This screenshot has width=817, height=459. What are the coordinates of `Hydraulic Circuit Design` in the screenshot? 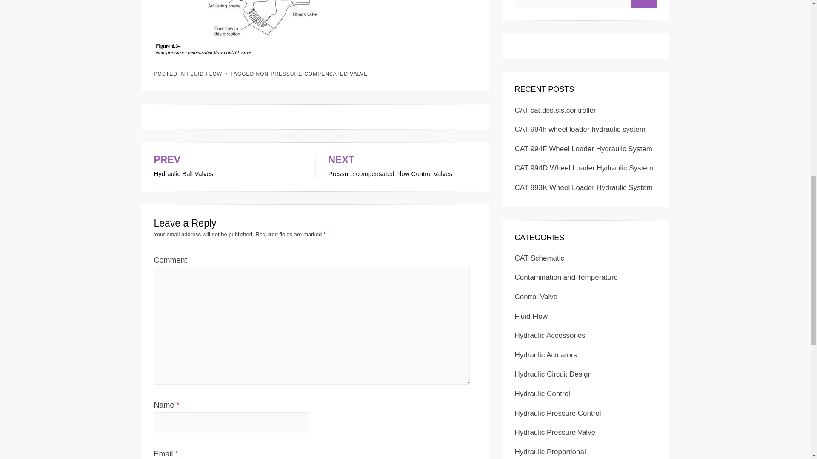 It's located at (583, 149).